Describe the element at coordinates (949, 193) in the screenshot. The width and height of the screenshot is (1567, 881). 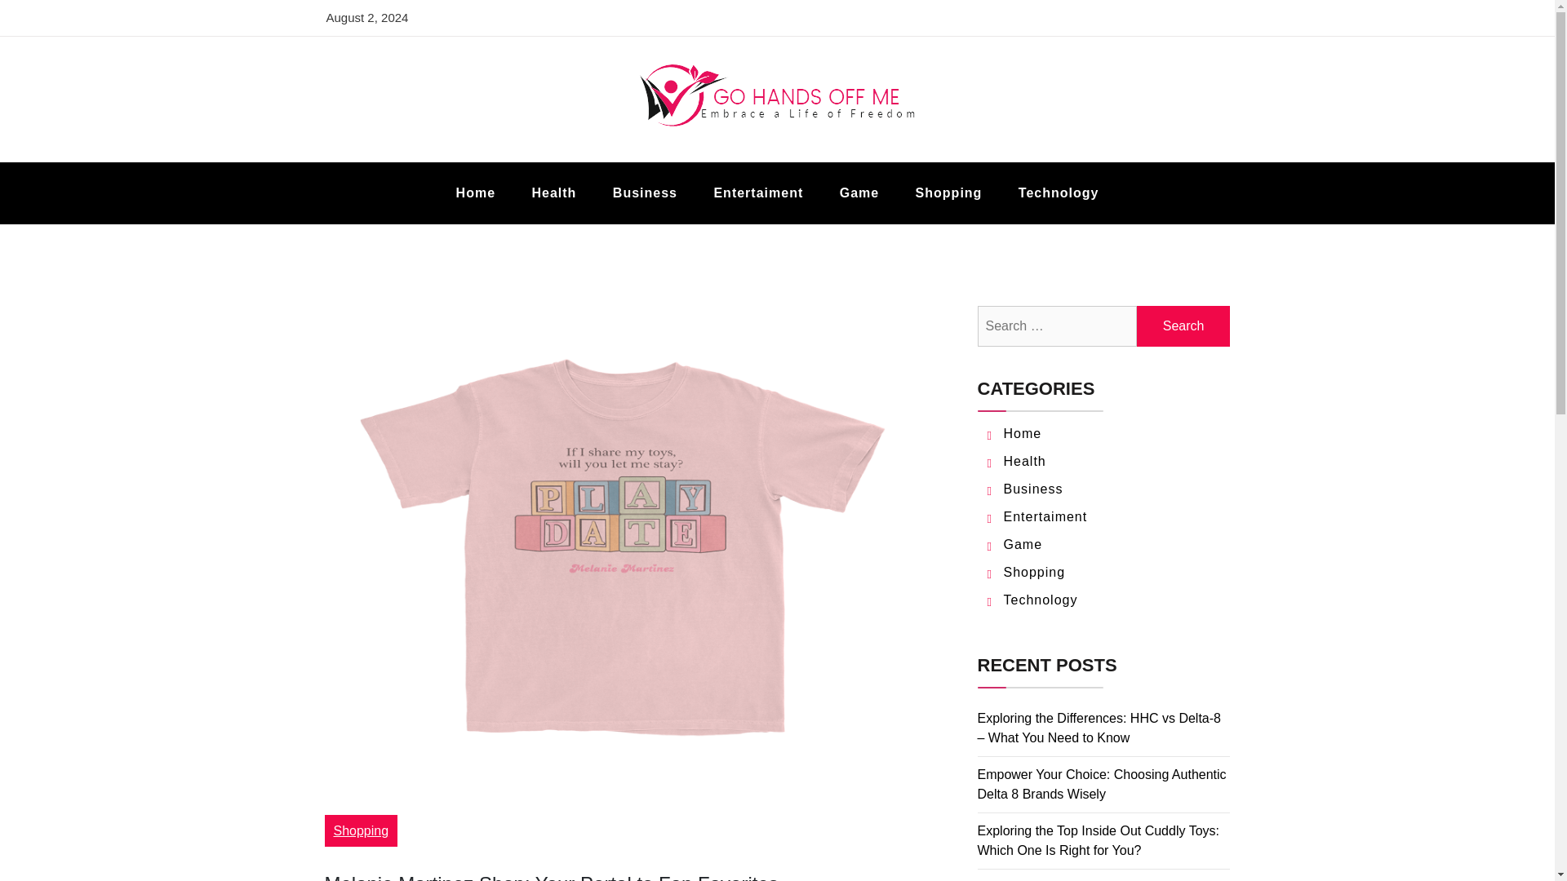
I see `Shopping` at that location.